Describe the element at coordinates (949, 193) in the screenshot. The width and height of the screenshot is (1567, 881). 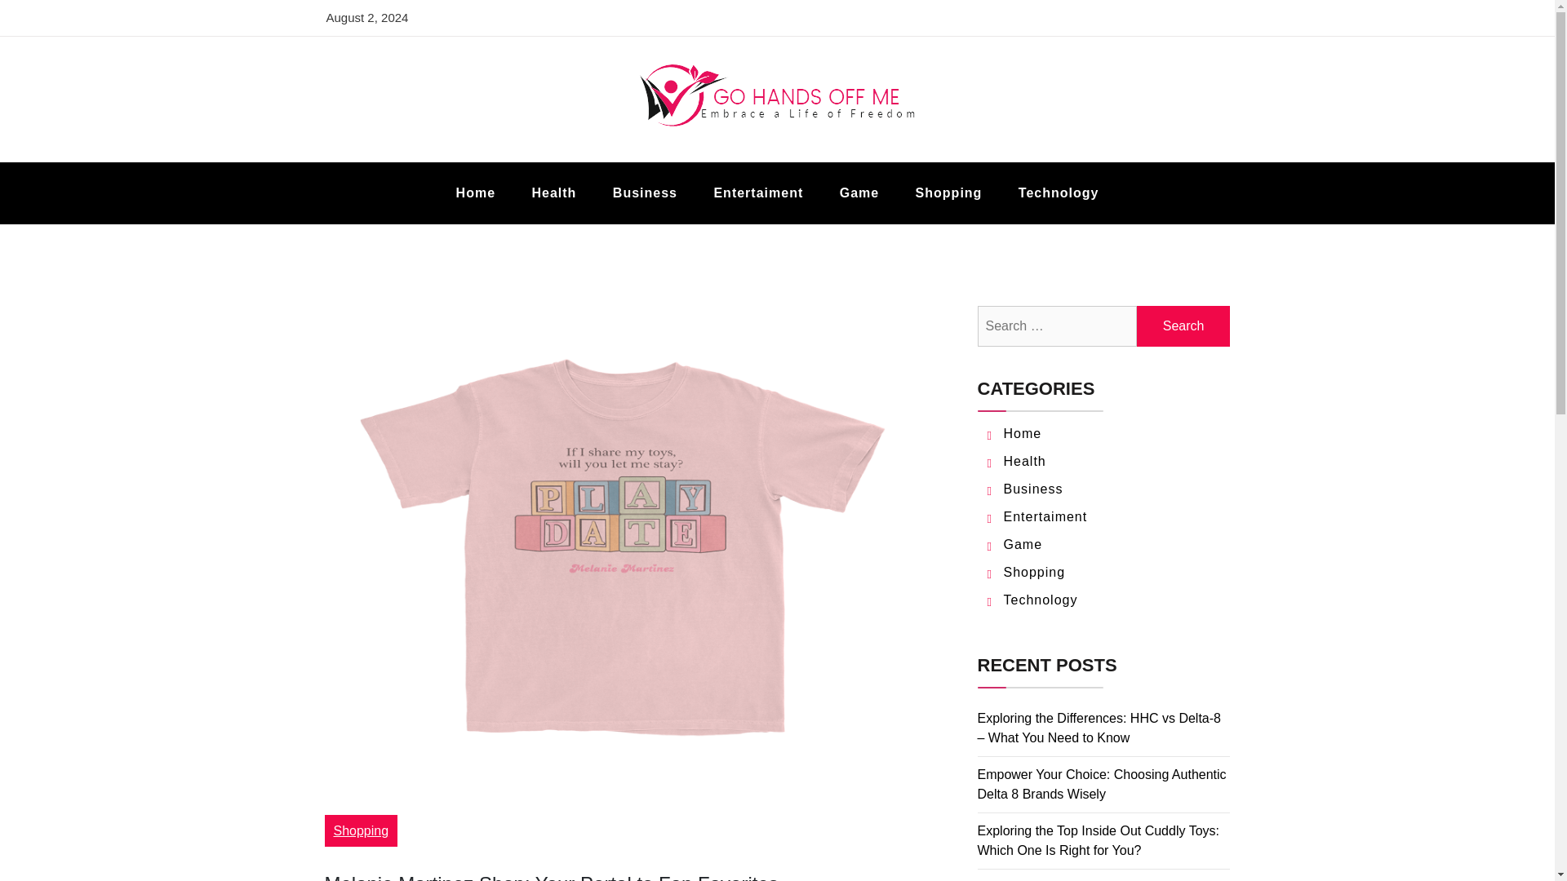
I see `Shopping` at that location.